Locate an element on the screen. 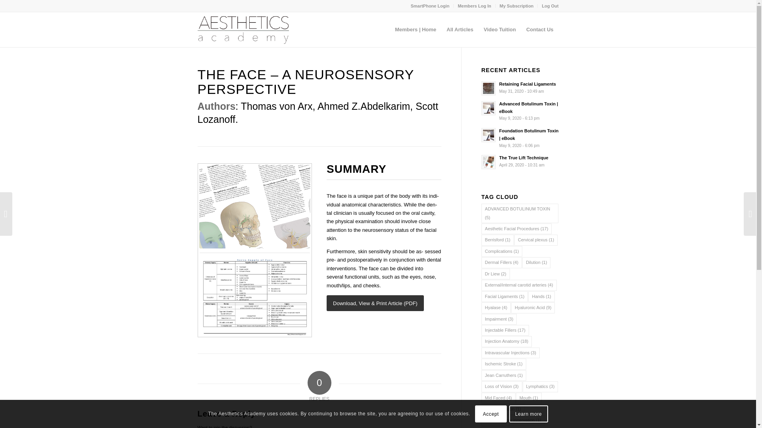 This screenshot has height=428, width=762. Members Log In is located at coordinates (474, 6).